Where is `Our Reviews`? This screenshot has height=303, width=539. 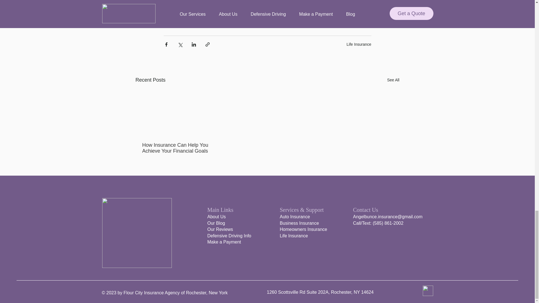 Our Reviews is located at coordinates (220, 229).